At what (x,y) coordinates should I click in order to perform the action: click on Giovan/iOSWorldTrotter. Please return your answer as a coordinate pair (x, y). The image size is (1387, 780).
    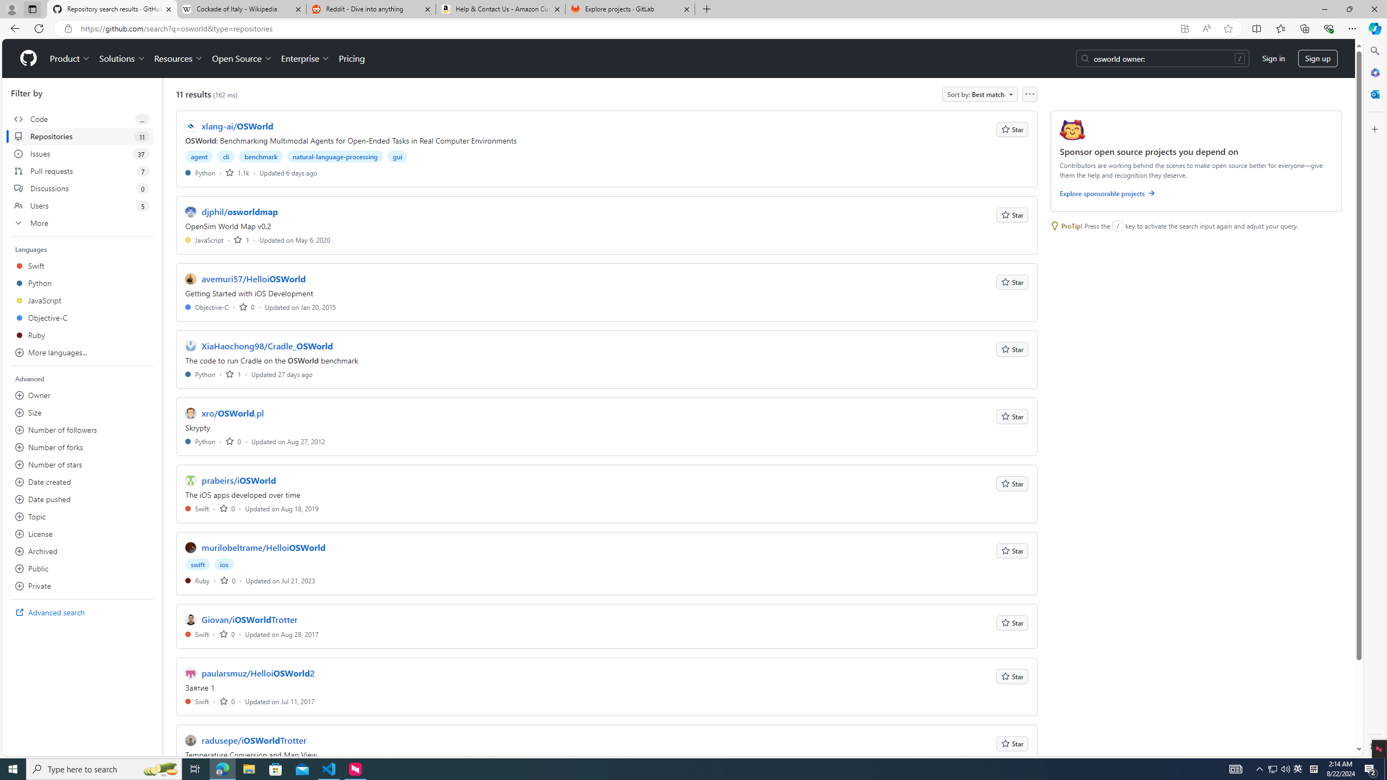
    Looking at the image, I should click on (249, 620).